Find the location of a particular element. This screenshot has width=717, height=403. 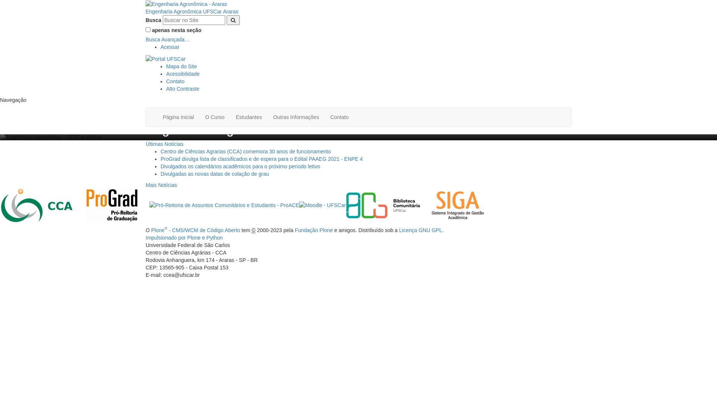

Contato is located at coordinates (339, 117).